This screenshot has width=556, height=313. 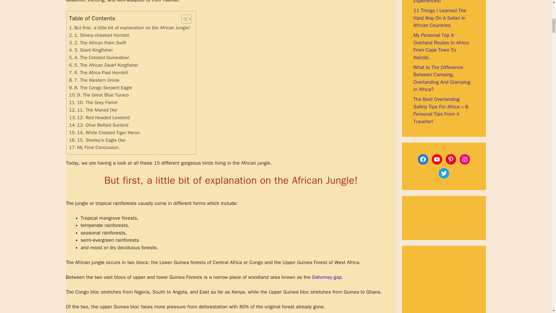 What do you see at coordinates (100, 88) in the screenshot?
I see `8. The Congo Serpent Eagle` at bounding box center [100, 88].